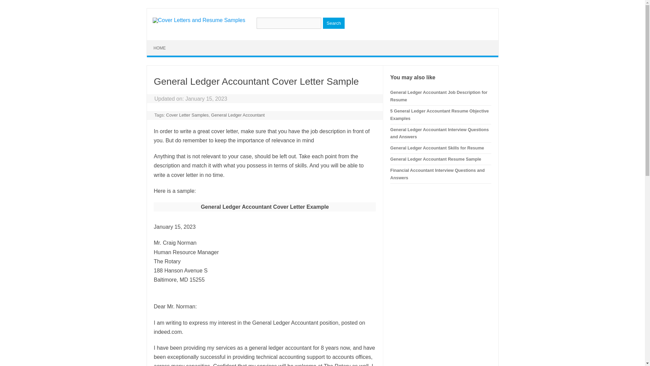 This screenshot has height=366, width=650. What do you see at coordinates (334, 23) in the screenshot?
I see `Search` at bounding box center [334, 23].